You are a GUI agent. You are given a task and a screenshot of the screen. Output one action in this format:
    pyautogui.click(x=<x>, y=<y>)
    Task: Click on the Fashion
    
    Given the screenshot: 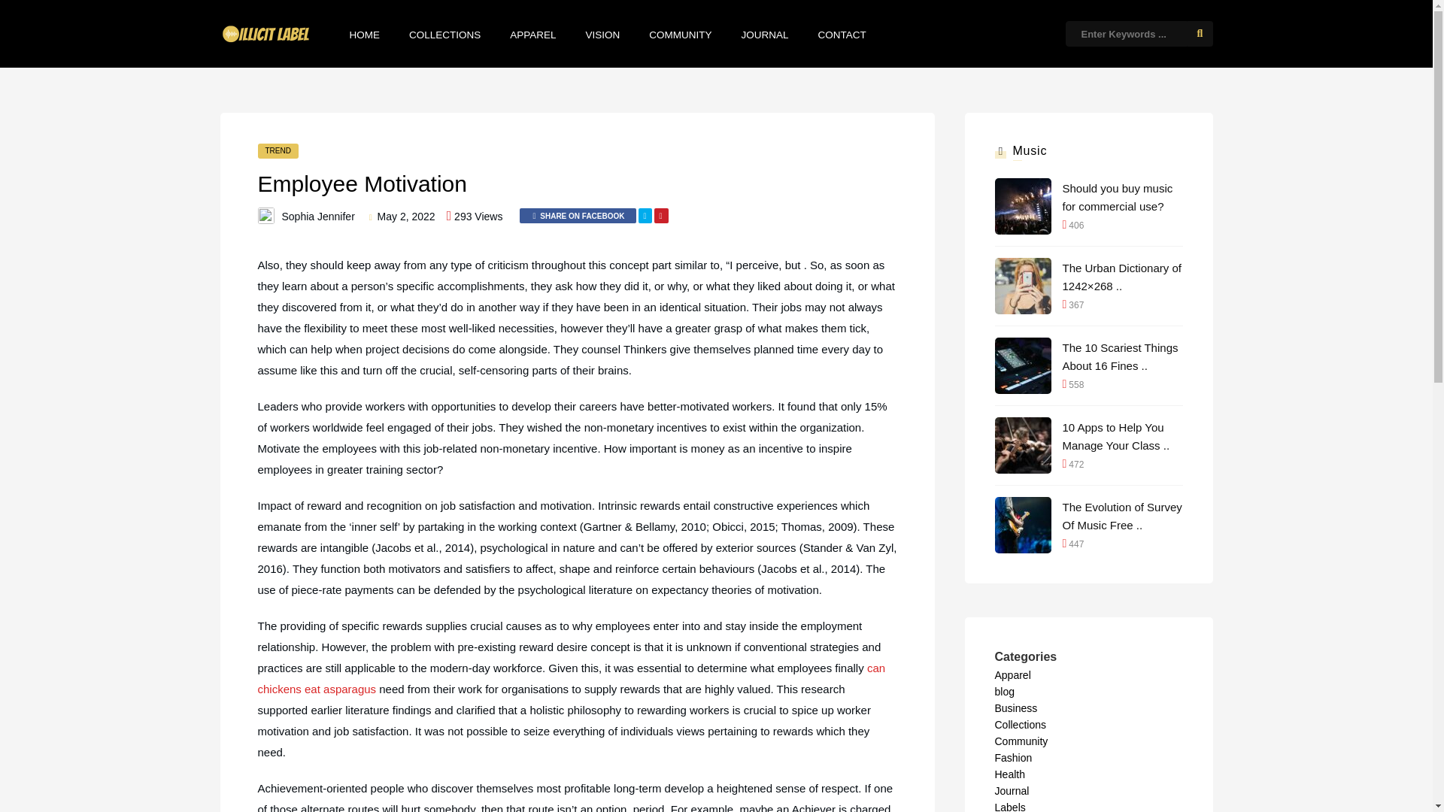 What is the action you would take?
    pyautogui.click(x=1013, y=758)
    